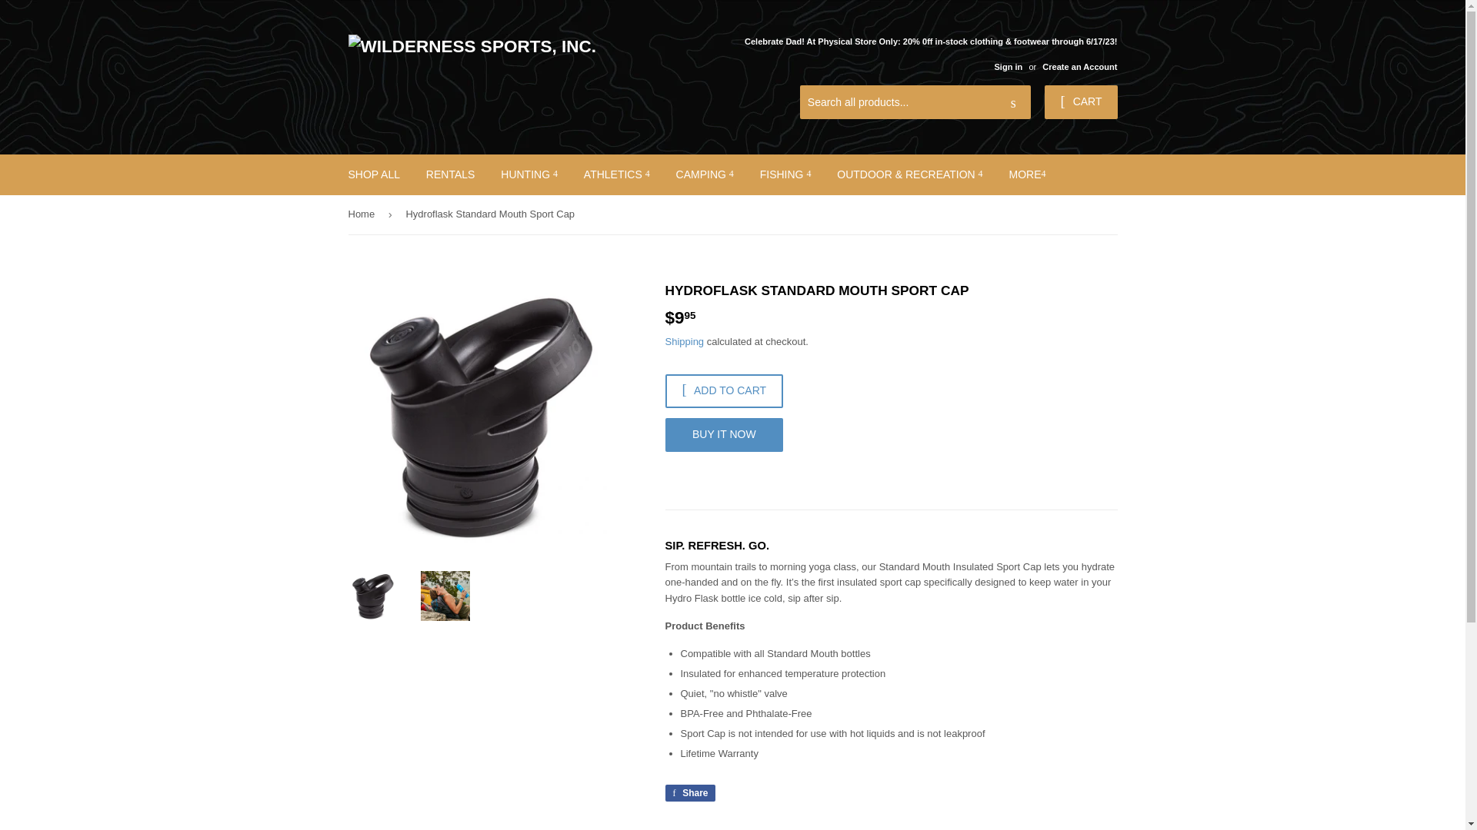 The width and height of the screenshot is (1477, 830). Describe the element at coordinates (689, 793) in the screenshot. I see `Share on Facebook` at that location.